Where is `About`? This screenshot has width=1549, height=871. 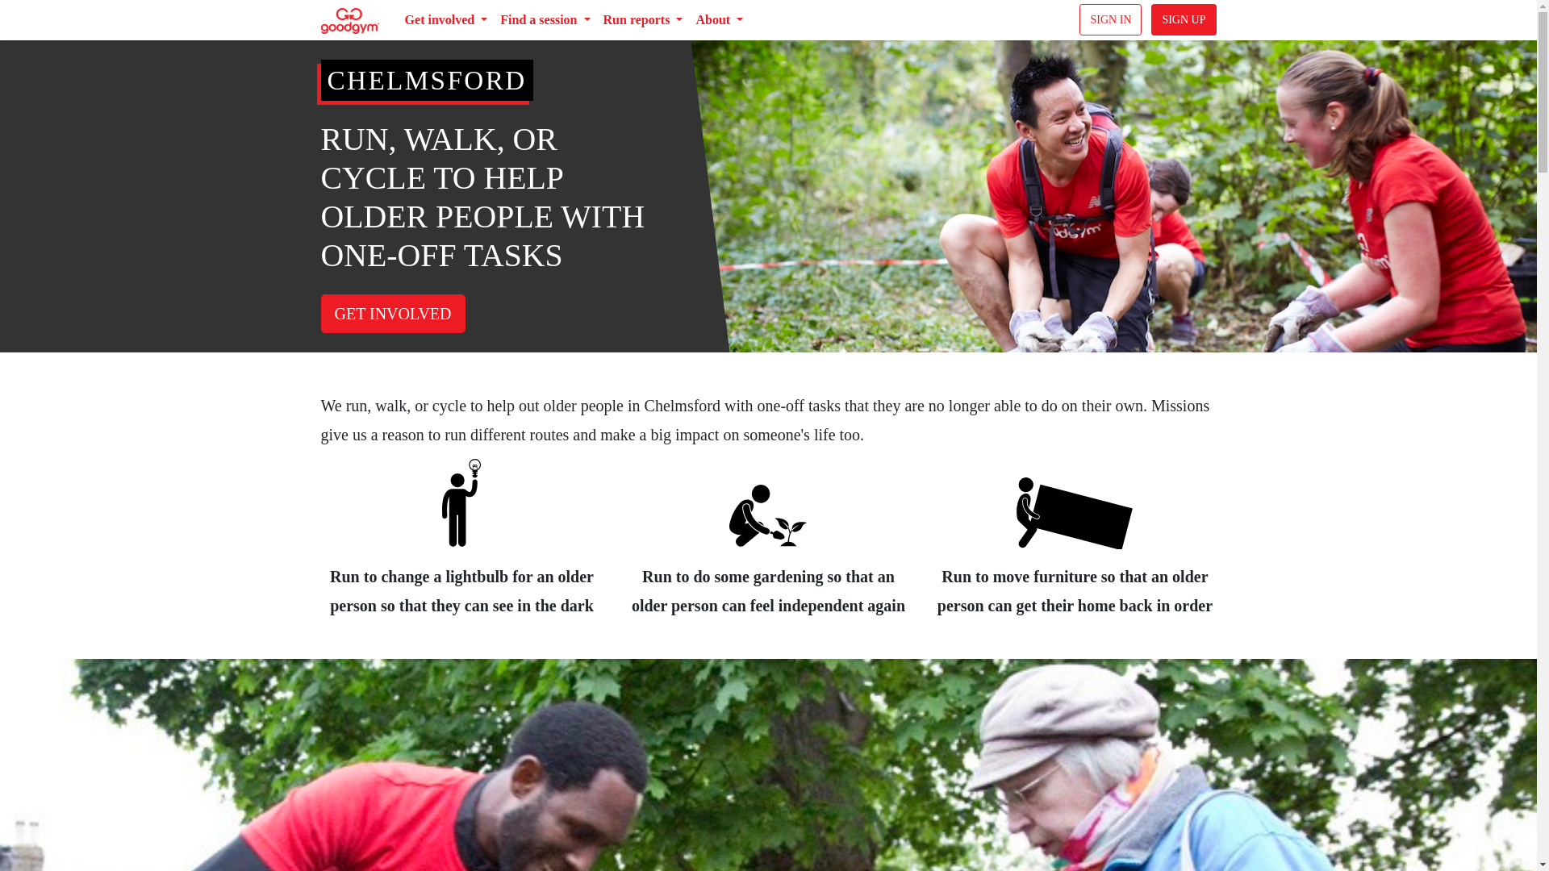
About is located at coordinates (720, 20).